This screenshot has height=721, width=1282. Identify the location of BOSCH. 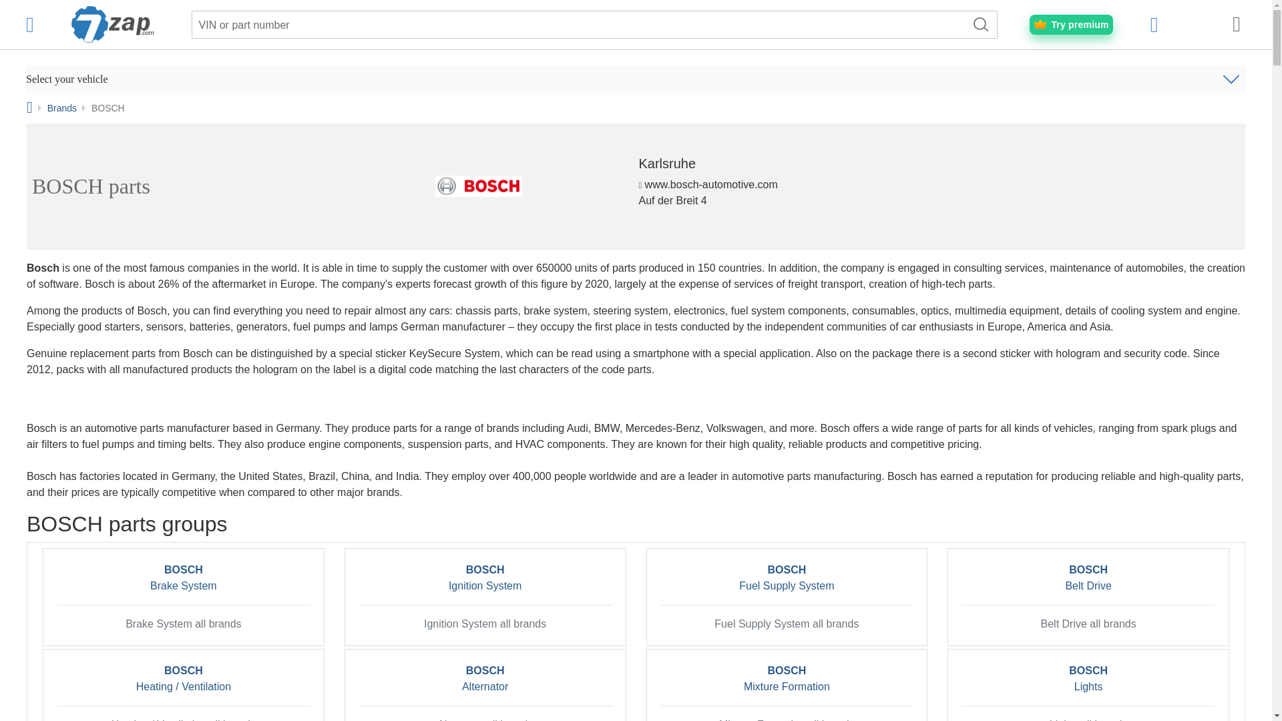
(478, 186).